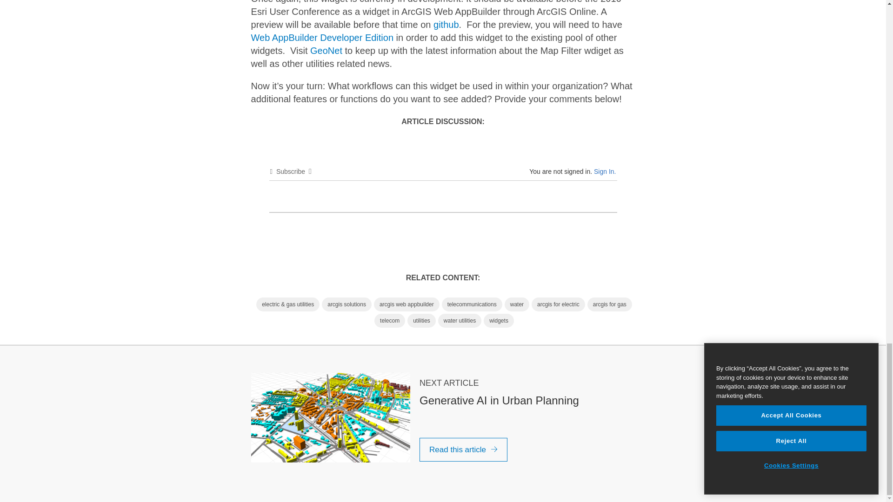 Image resolution: width=893 pixels, height=502 pixels. What do you see at coordinates (407, 304) in the screenshot?
I see `arcgis web appbuilder` at bounding box center [407, 304].